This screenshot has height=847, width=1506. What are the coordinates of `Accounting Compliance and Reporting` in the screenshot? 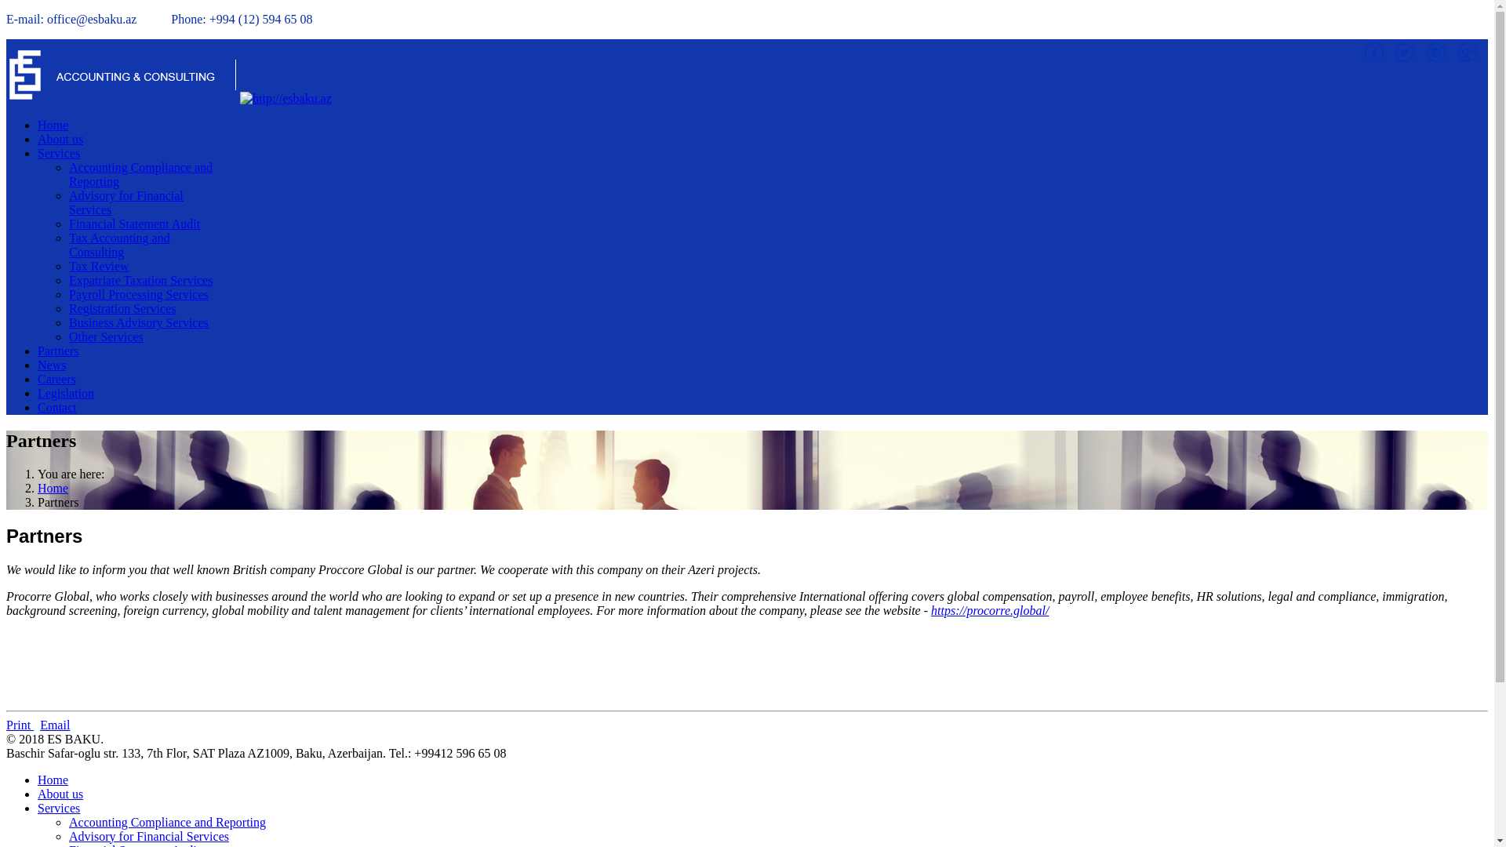 It's located at (168, 822).